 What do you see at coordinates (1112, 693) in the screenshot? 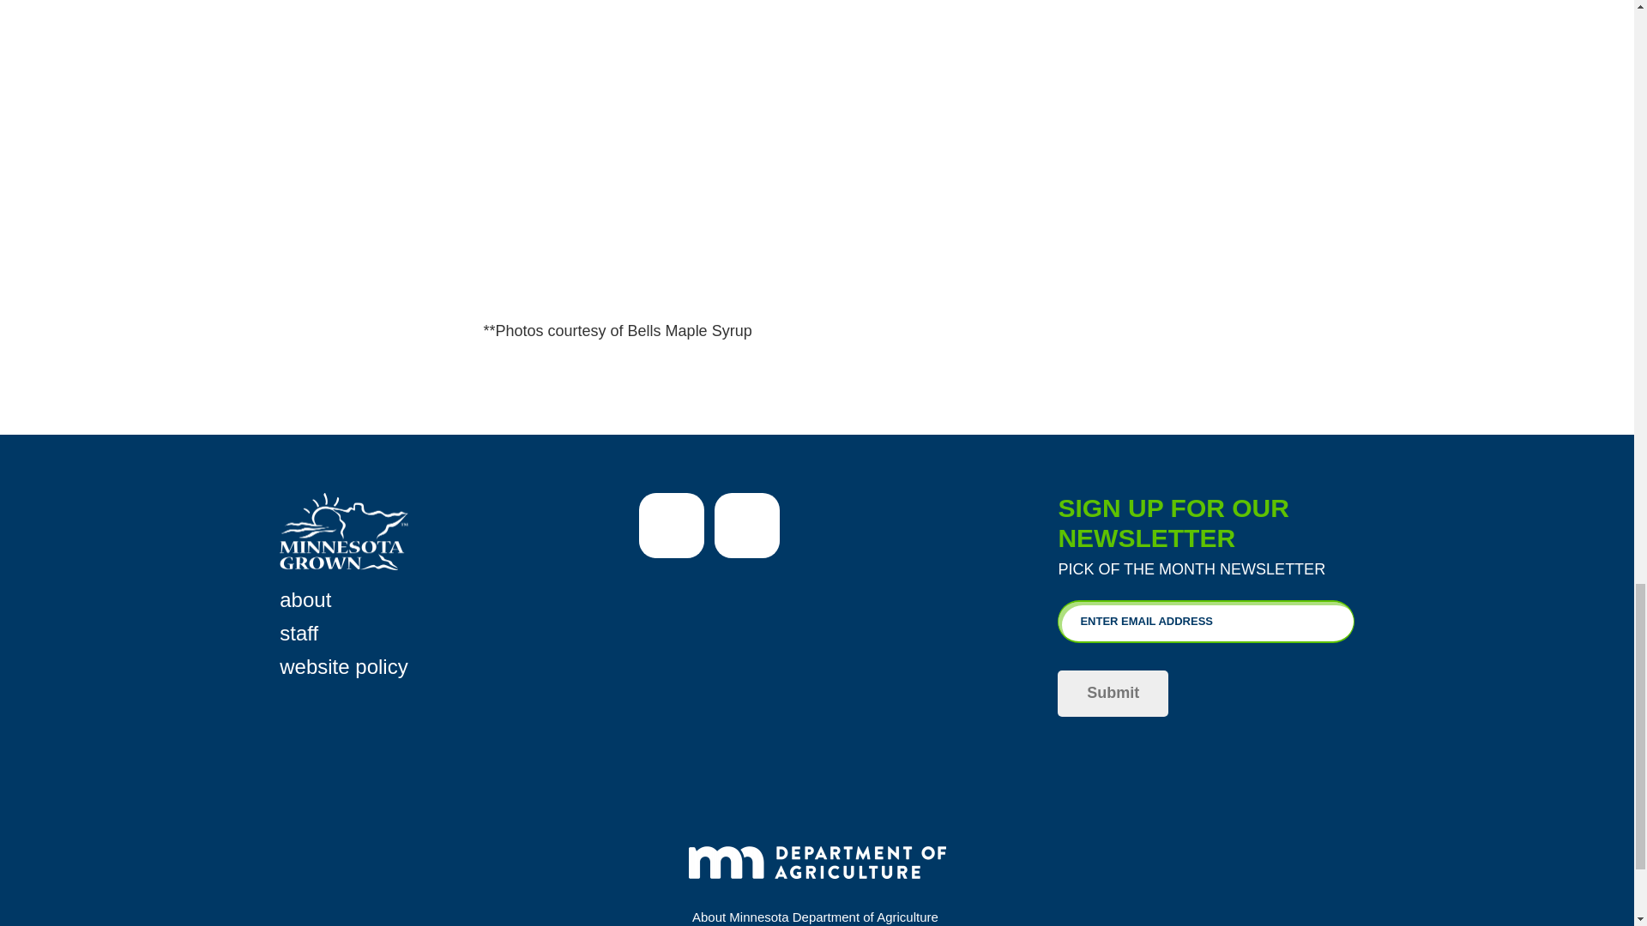
I see `Submit` at bounding box center [1112, 693].